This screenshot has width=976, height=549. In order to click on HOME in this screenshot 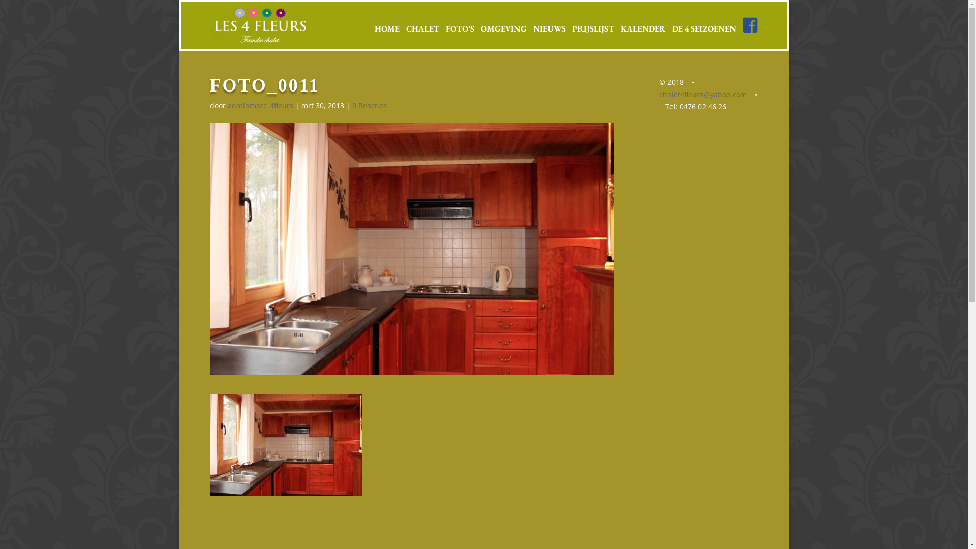, I will do `click(387, 37)`.